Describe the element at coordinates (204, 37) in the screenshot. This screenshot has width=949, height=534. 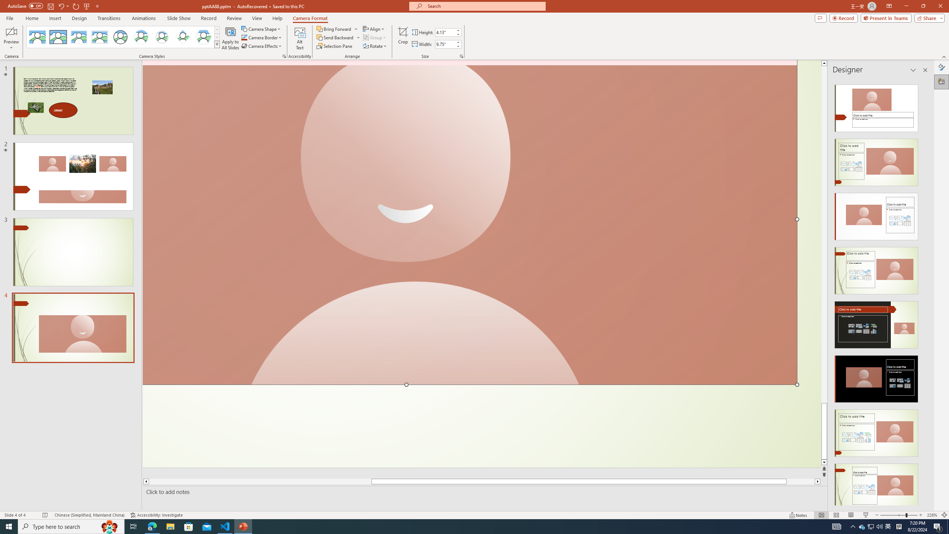
I see `Center Shadow Hexagon` at that location.